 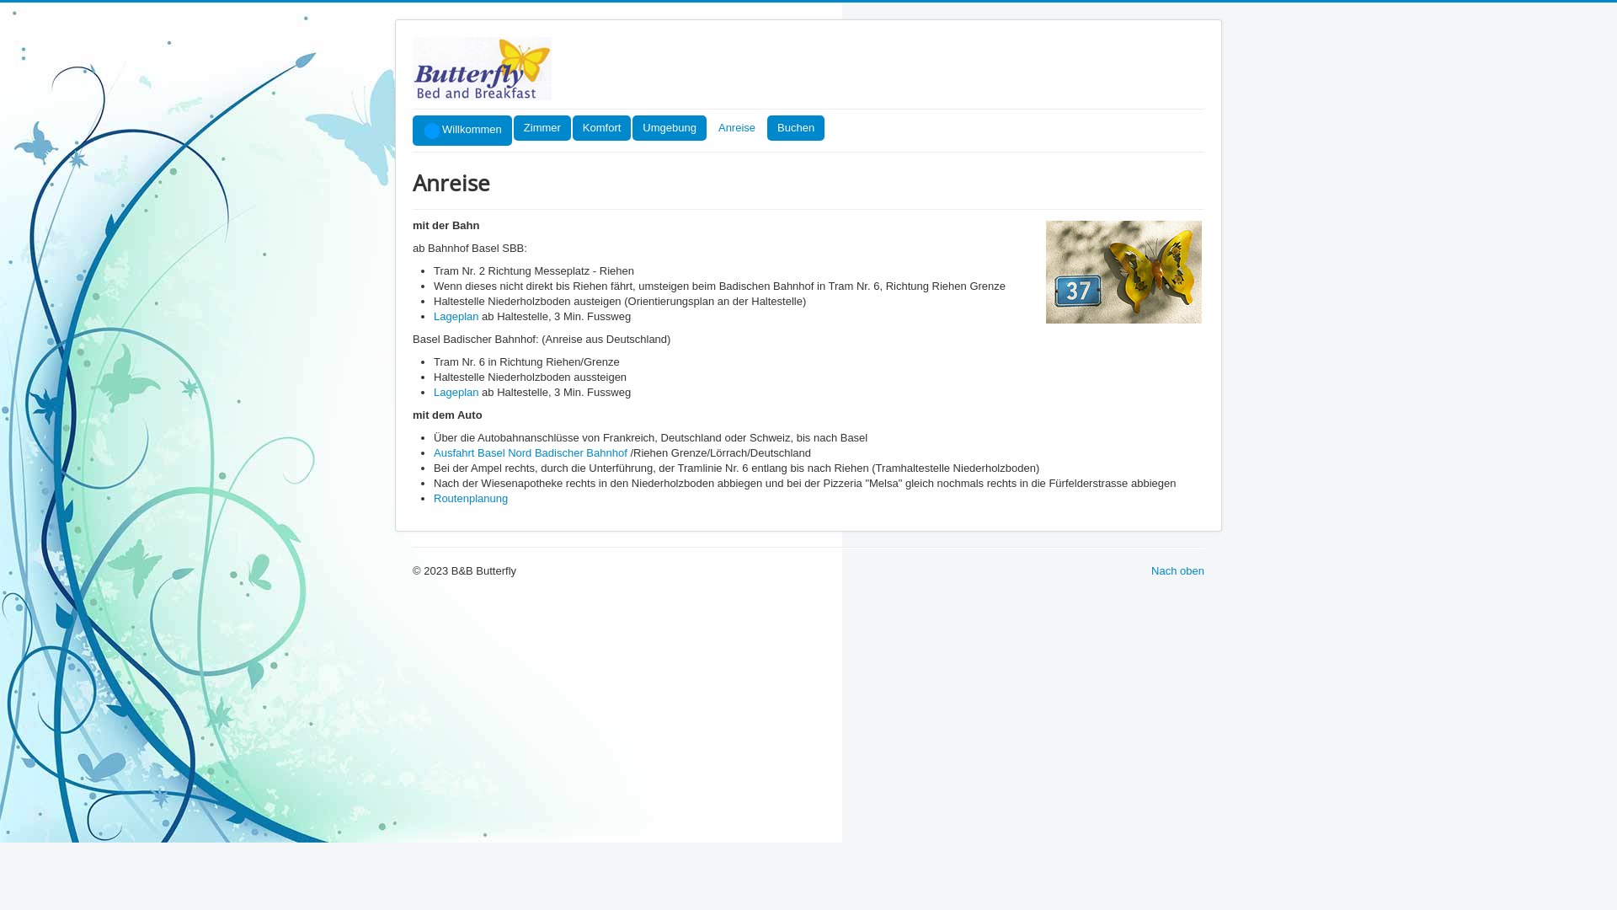 What do you see at coordinates (670, 128) in the screenshot?
I see `Umgebung` at bounding box center [670, 128].